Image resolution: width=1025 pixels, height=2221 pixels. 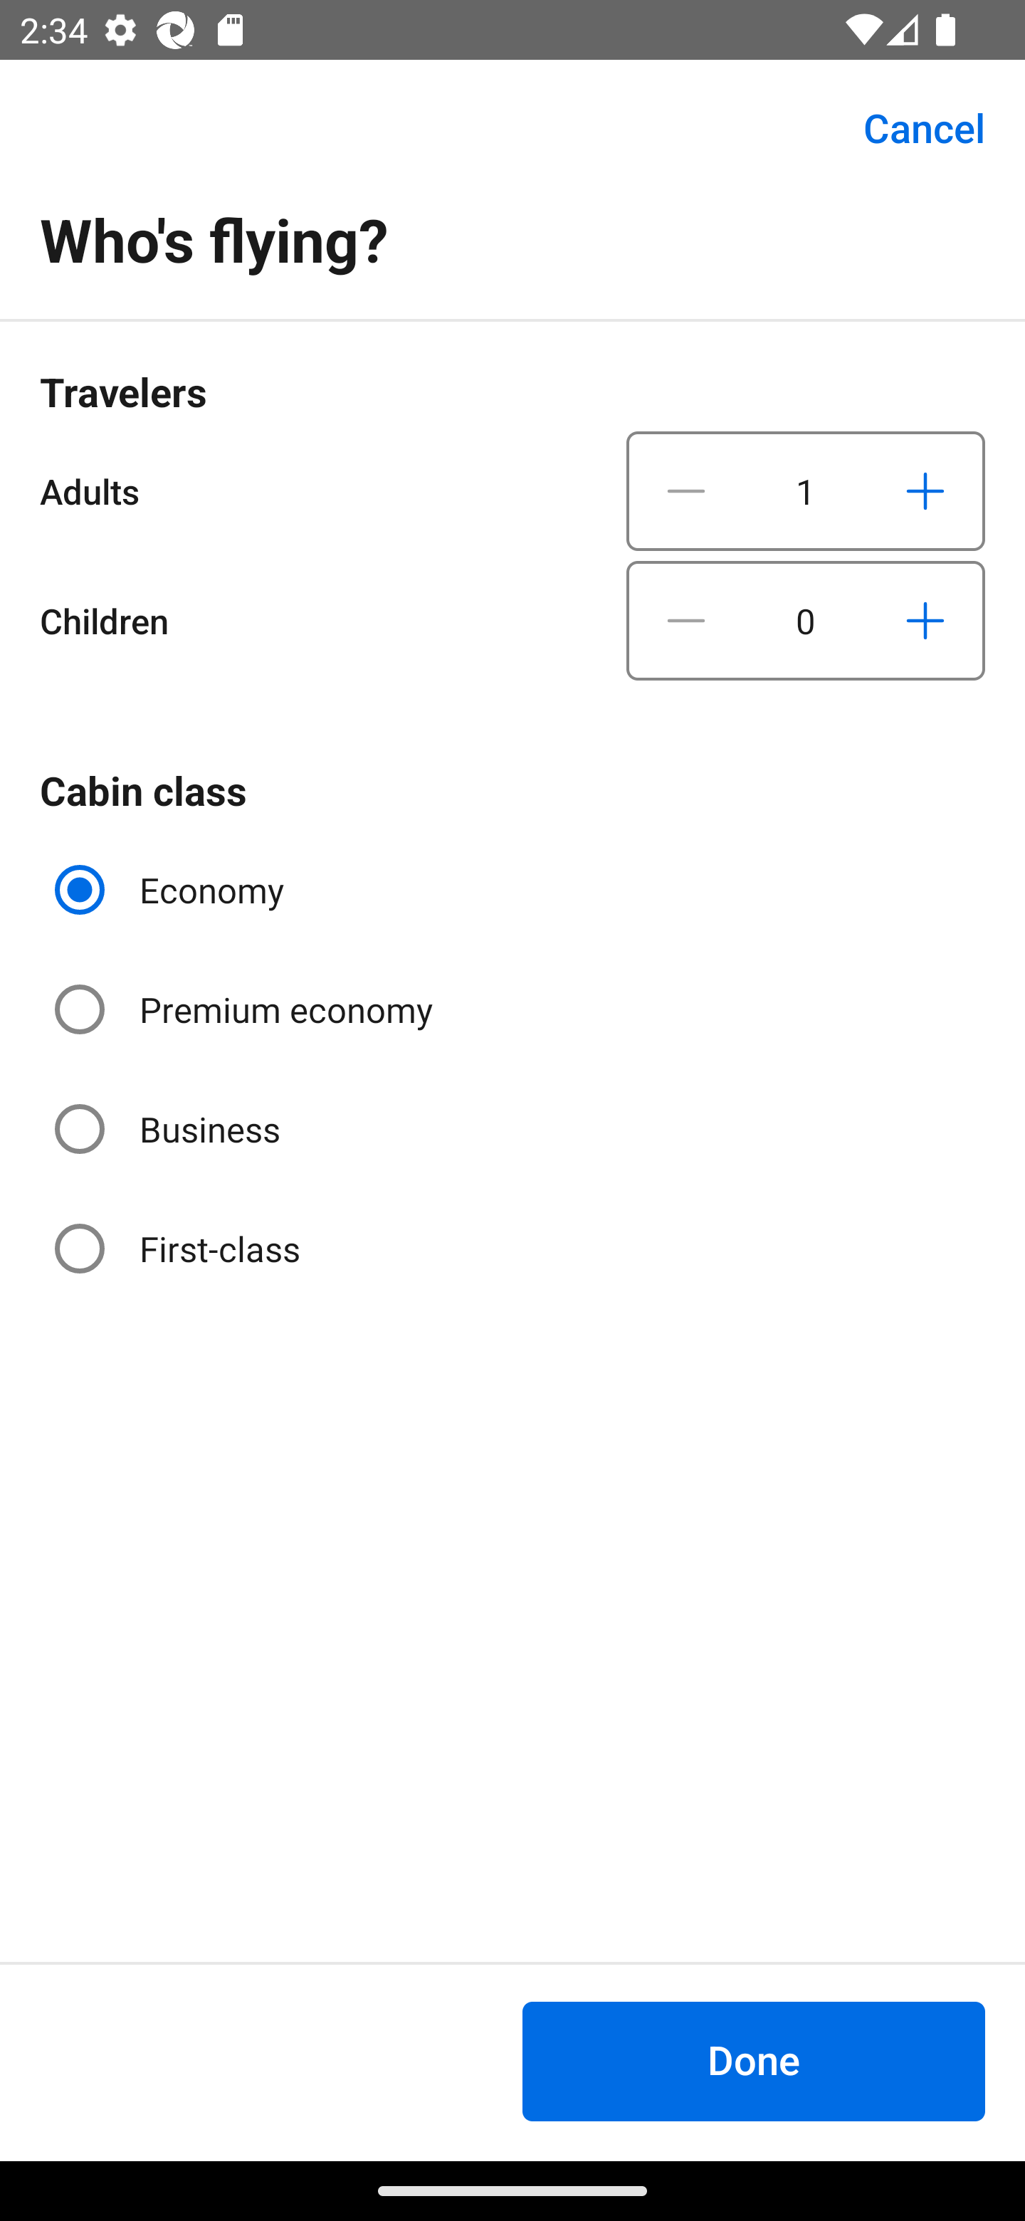 What do you see at coordinates (753, 2061) in the screenshot?
I see `Done` at bounding box center [753, 2061].